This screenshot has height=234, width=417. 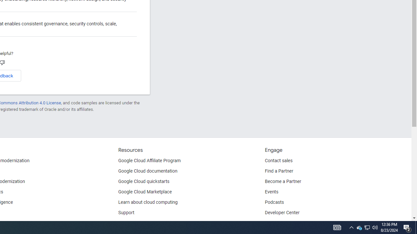 I want to click on Events, so click(x=272, y=192).